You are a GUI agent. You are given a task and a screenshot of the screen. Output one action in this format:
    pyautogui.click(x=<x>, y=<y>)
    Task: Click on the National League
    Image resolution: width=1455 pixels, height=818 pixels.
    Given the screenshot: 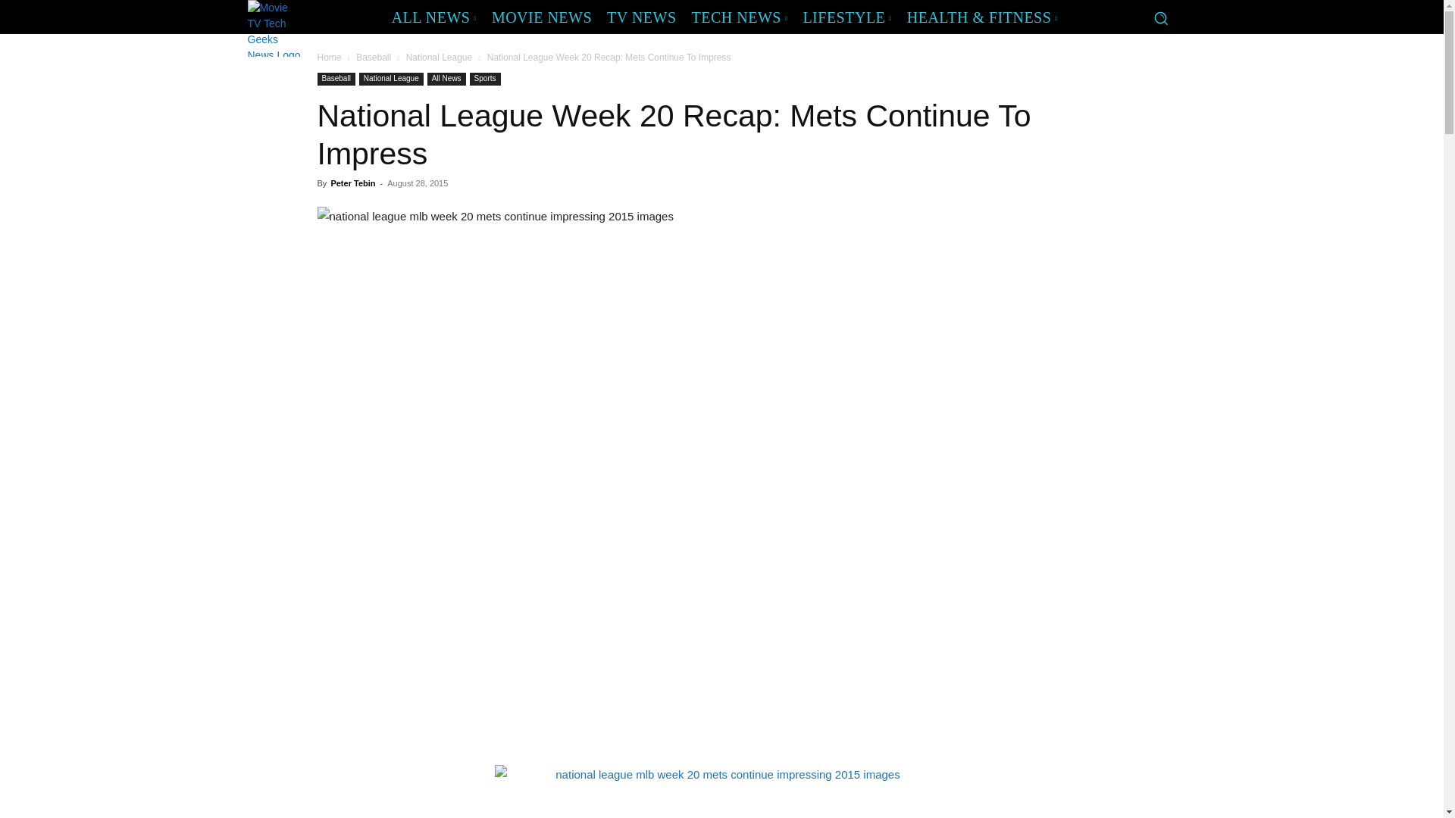 What is the action you would take?
    pyautogui.click(x=438, y=58)
    